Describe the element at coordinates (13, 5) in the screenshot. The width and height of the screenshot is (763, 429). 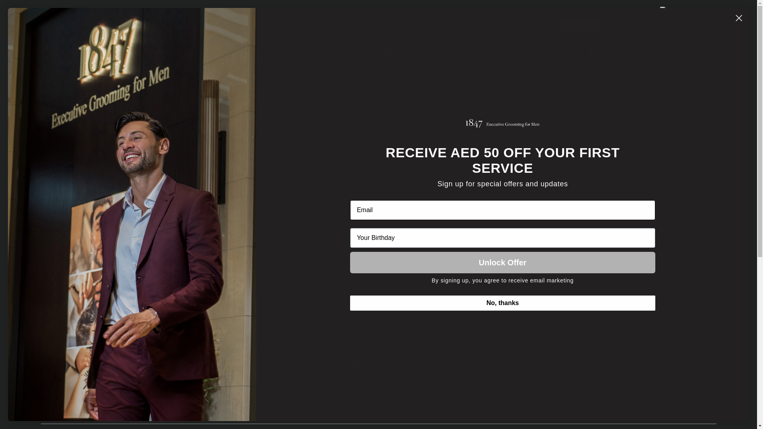
I see `Submit` at that location.